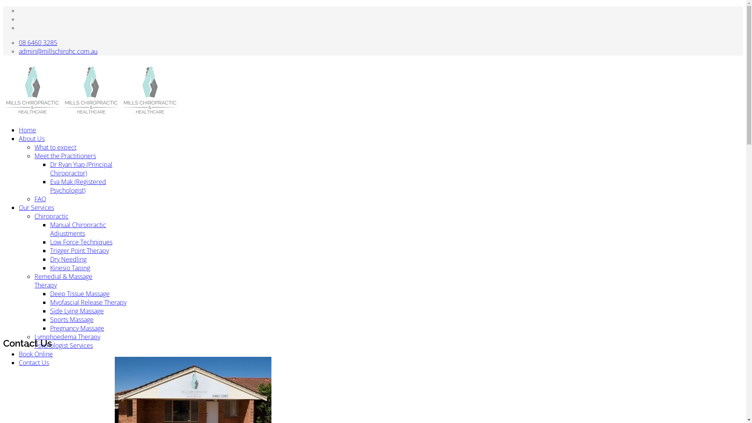  What do you see at coordinates (36, 354) in the screenshot?
I see `Book Online` at bounding box center [36, 354].